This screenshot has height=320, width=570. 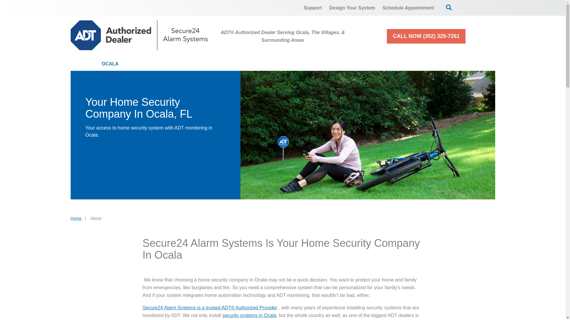 I want to click on Cameras, so click(x=227, y=64).